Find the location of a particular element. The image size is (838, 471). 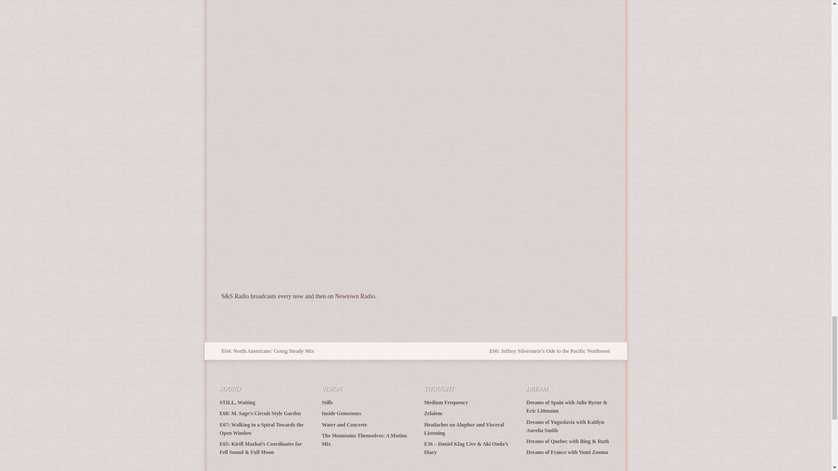

Newtown Radio is located at coordinates (355, 296).